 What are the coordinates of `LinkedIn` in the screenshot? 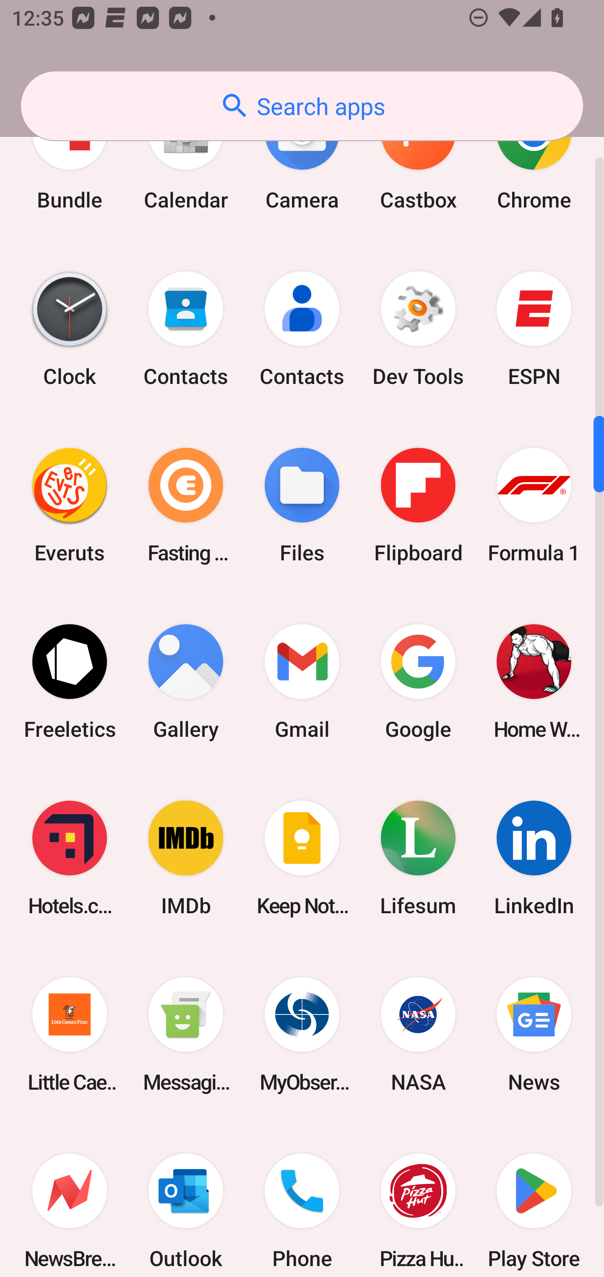 It's located at (534, 858).